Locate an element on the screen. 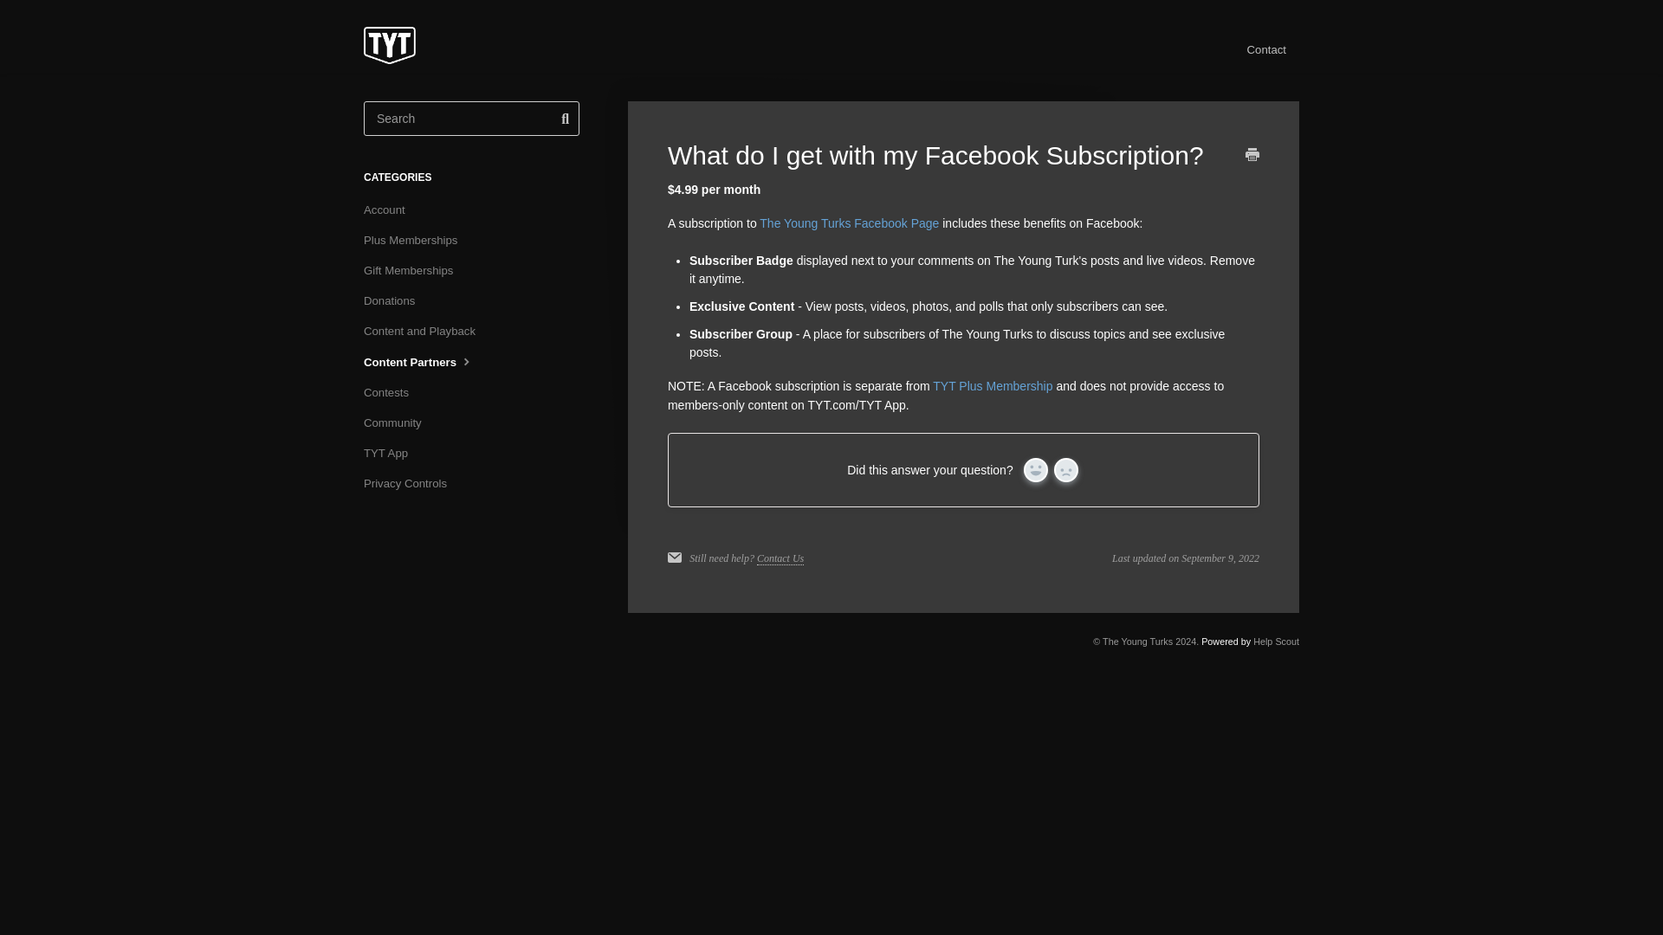  Contact Us is located at coordinates (780, 559).